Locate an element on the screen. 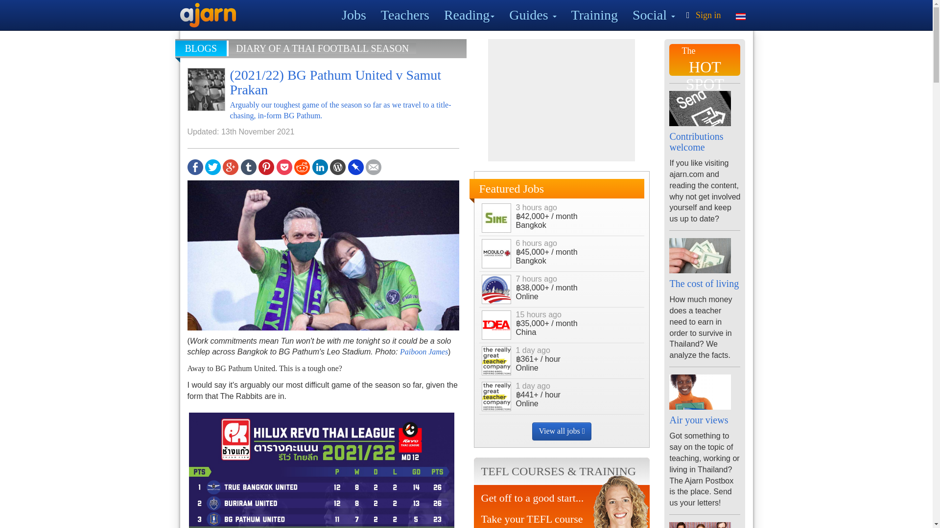  Social is located at coordinates (653, 15).